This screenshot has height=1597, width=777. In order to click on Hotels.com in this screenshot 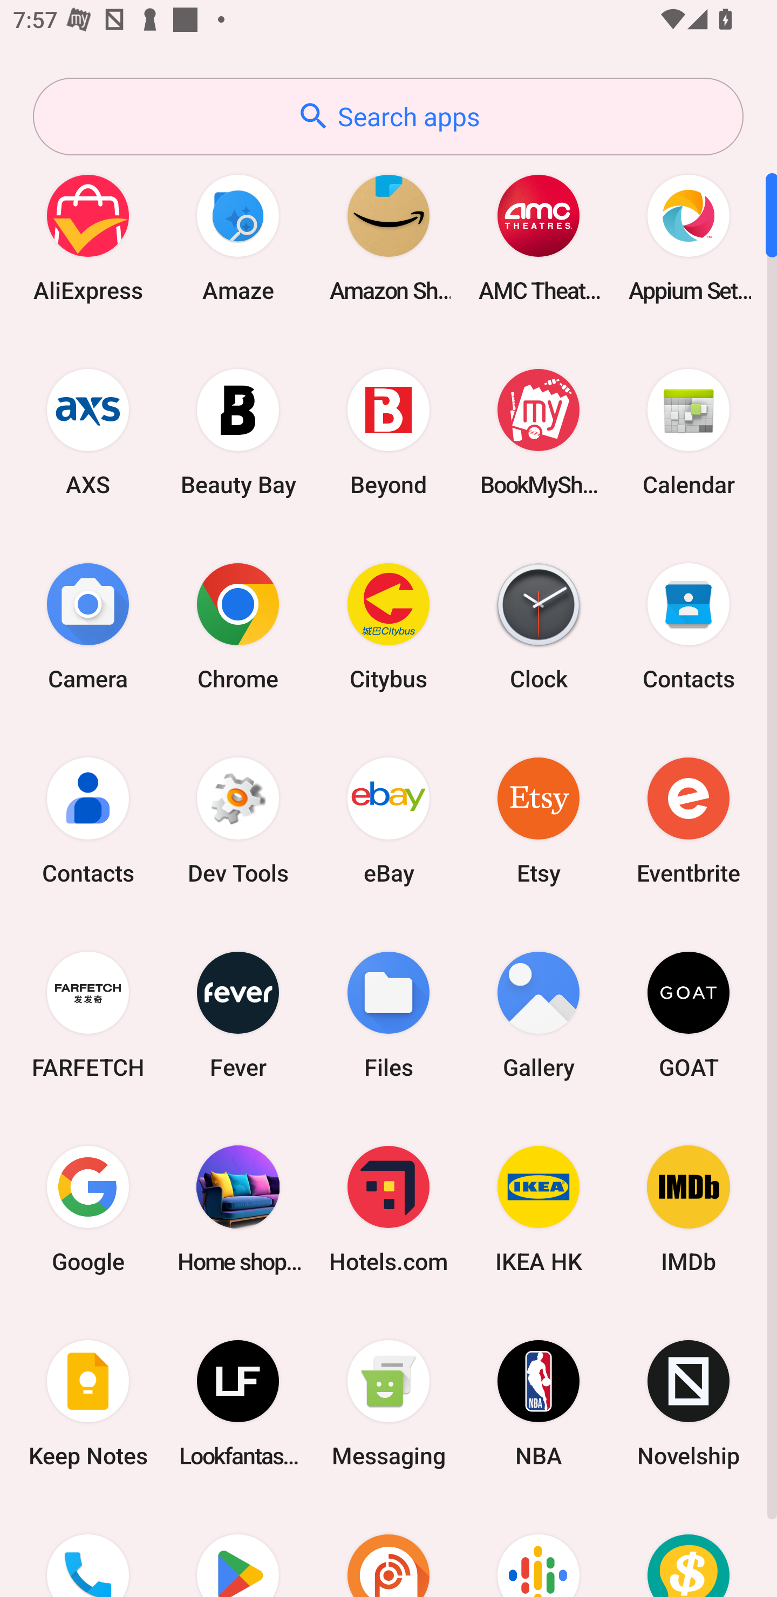, I will do `click(388, 1209)`.